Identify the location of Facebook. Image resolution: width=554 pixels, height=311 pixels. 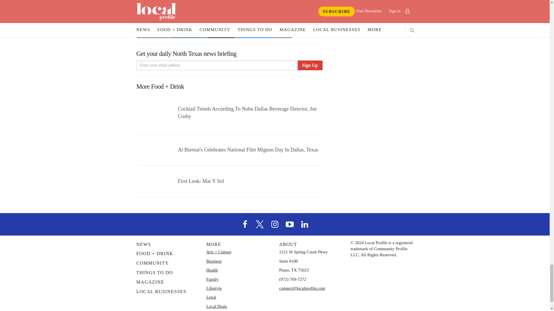
(245, 212).